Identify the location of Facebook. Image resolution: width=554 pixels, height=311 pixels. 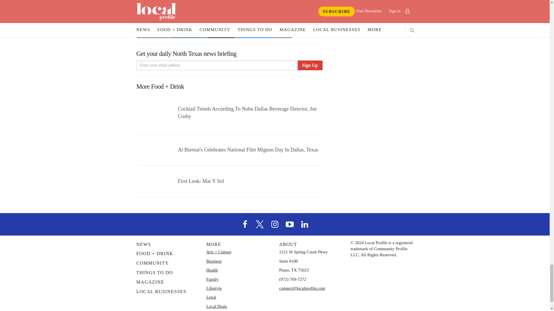
(245, 212).